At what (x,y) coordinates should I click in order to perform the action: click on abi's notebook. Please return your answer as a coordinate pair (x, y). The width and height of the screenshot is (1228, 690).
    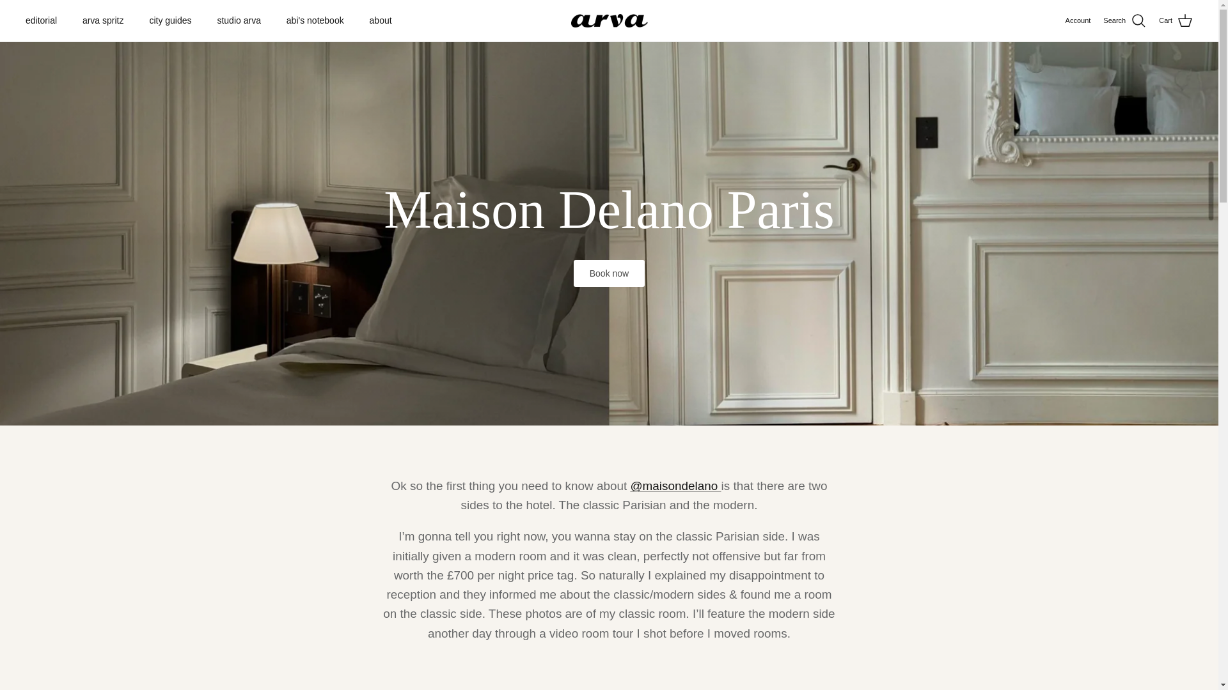
    Looking at the image, I should click on (315, 20).